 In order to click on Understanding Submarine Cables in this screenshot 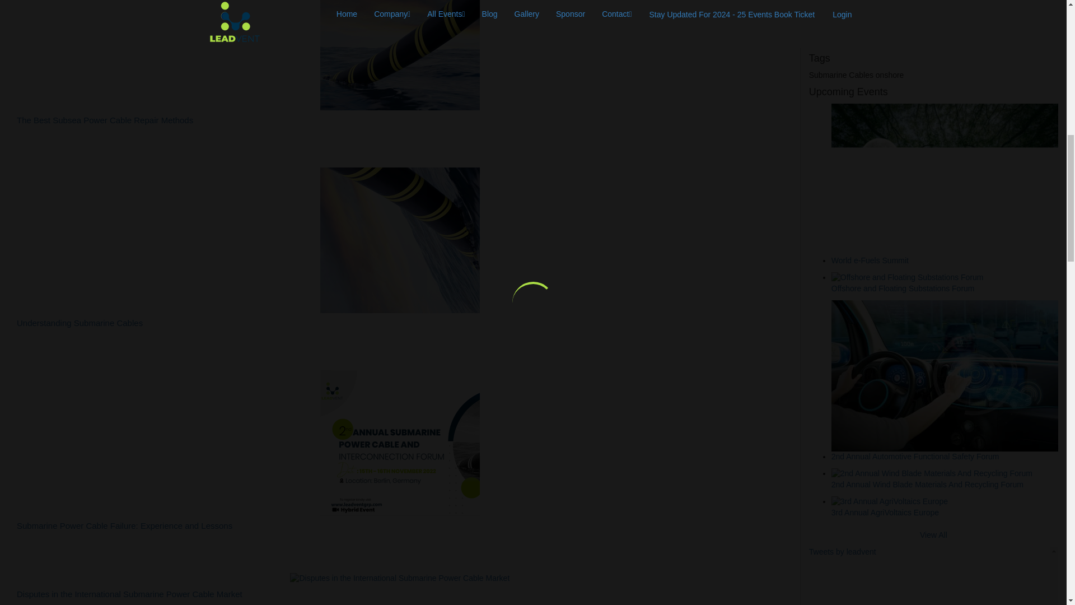, I will do `click(400, 324)`.